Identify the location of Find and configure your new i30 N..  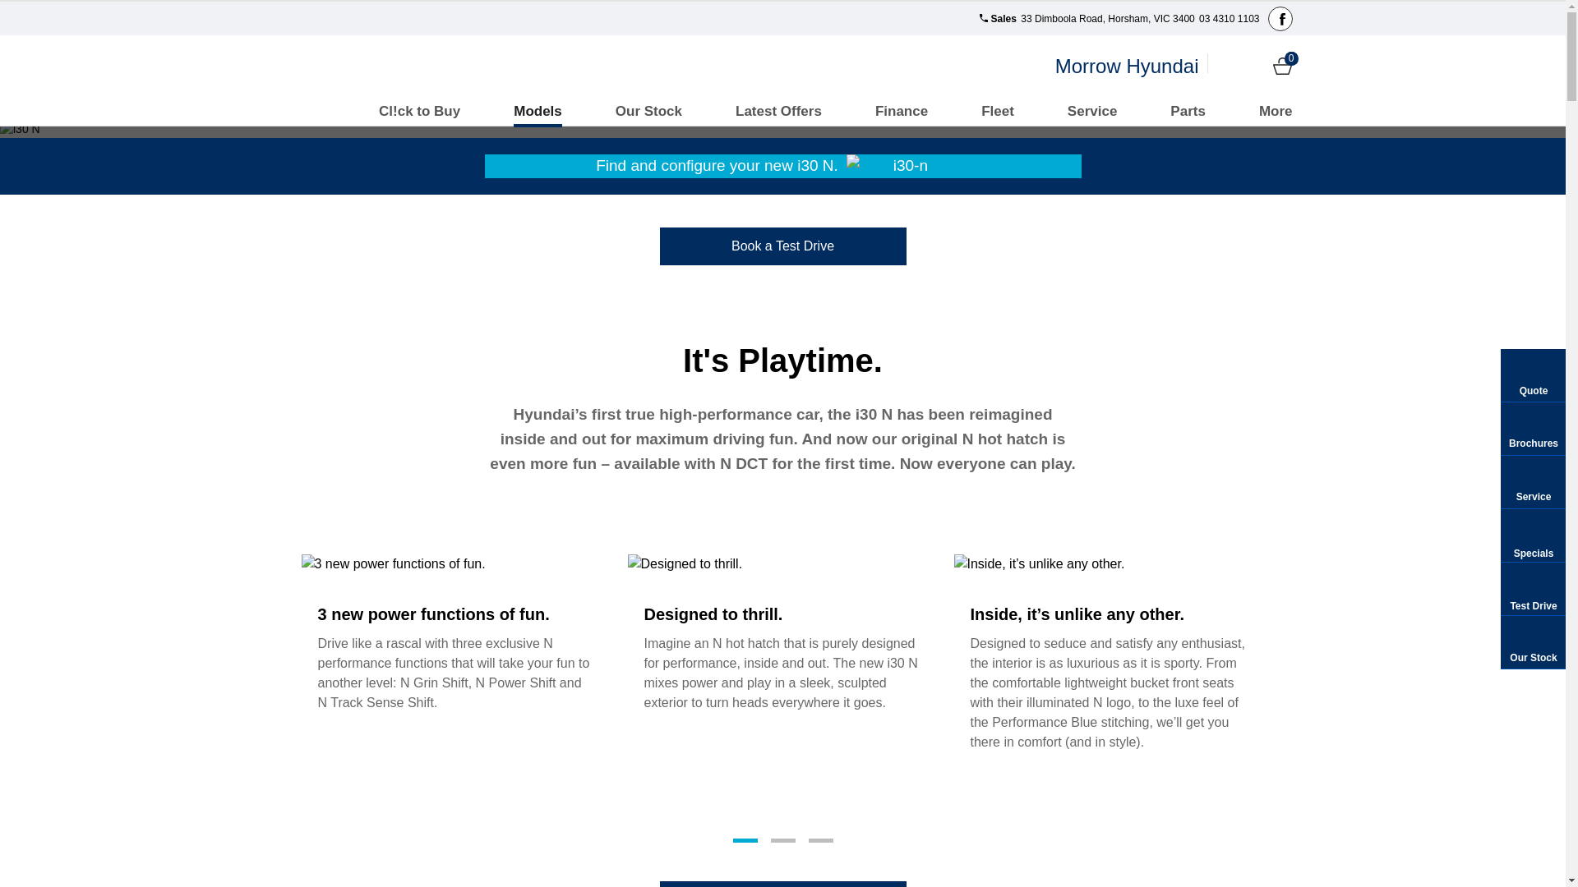
(783, 166).